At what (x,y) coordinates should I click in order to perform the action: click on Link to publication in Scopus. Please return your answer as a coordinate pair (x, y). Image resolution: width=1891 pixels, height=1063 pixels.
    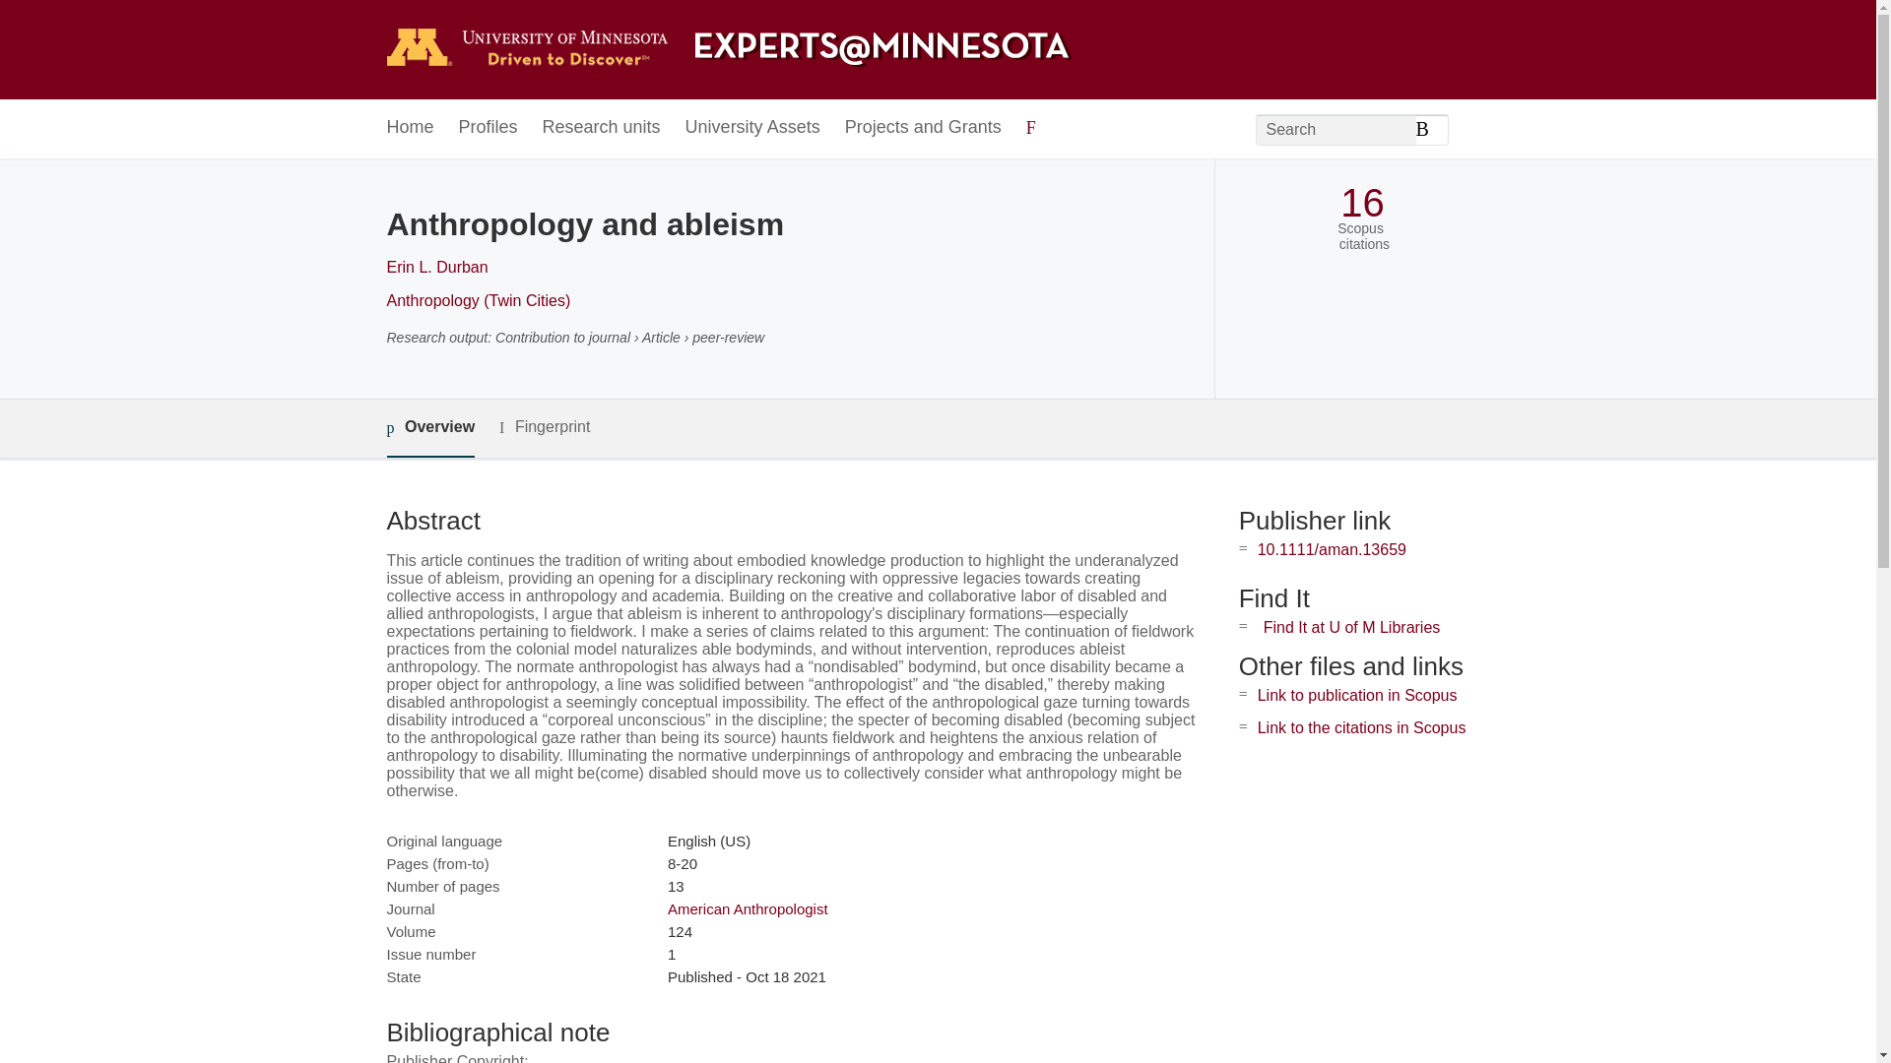
    Looking at the image, I should click on (1357, 695).